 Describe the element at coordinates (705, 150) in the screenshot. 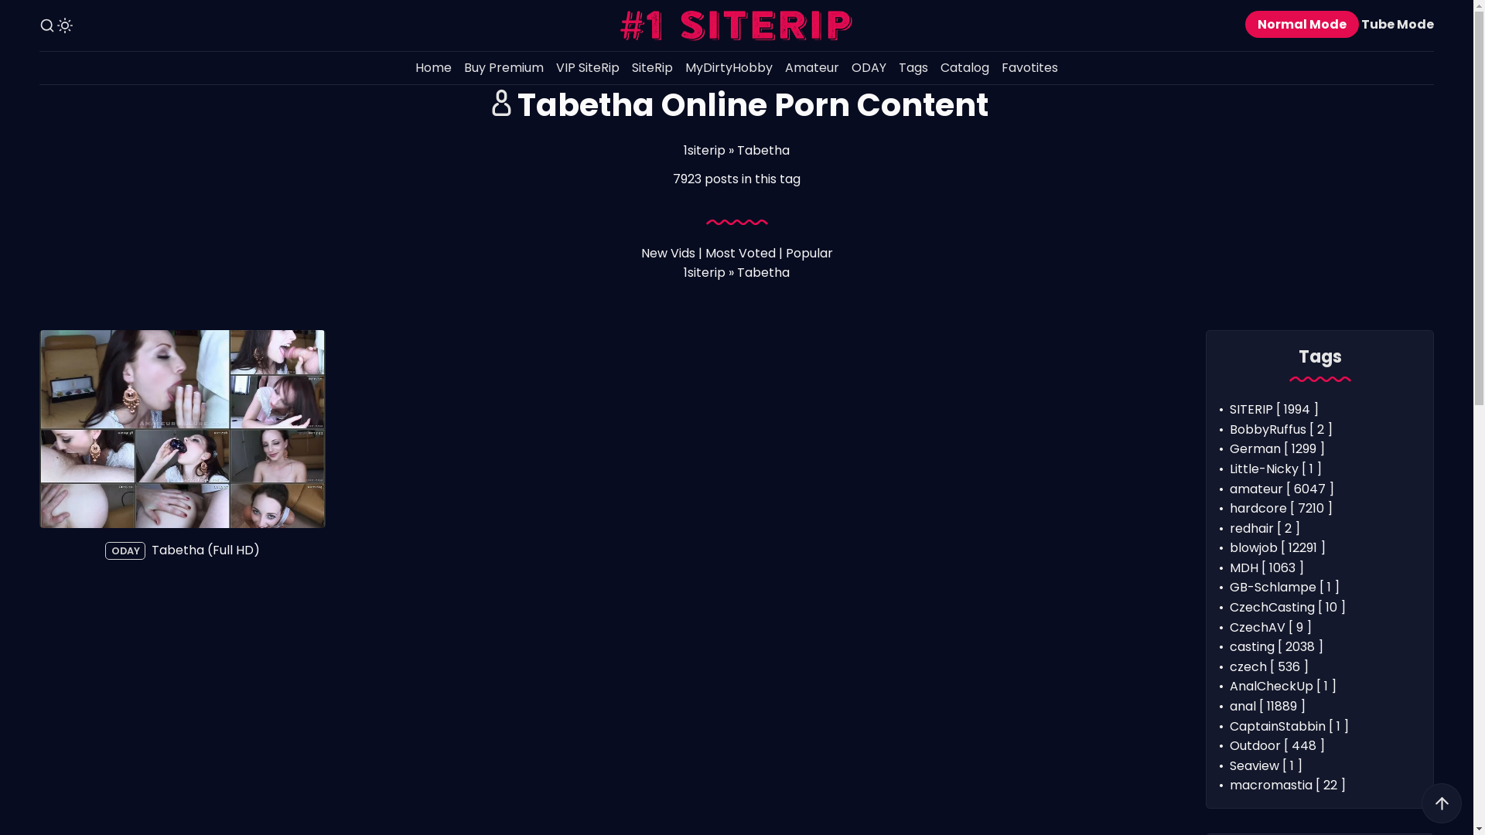

I see `1siterip` at that location.